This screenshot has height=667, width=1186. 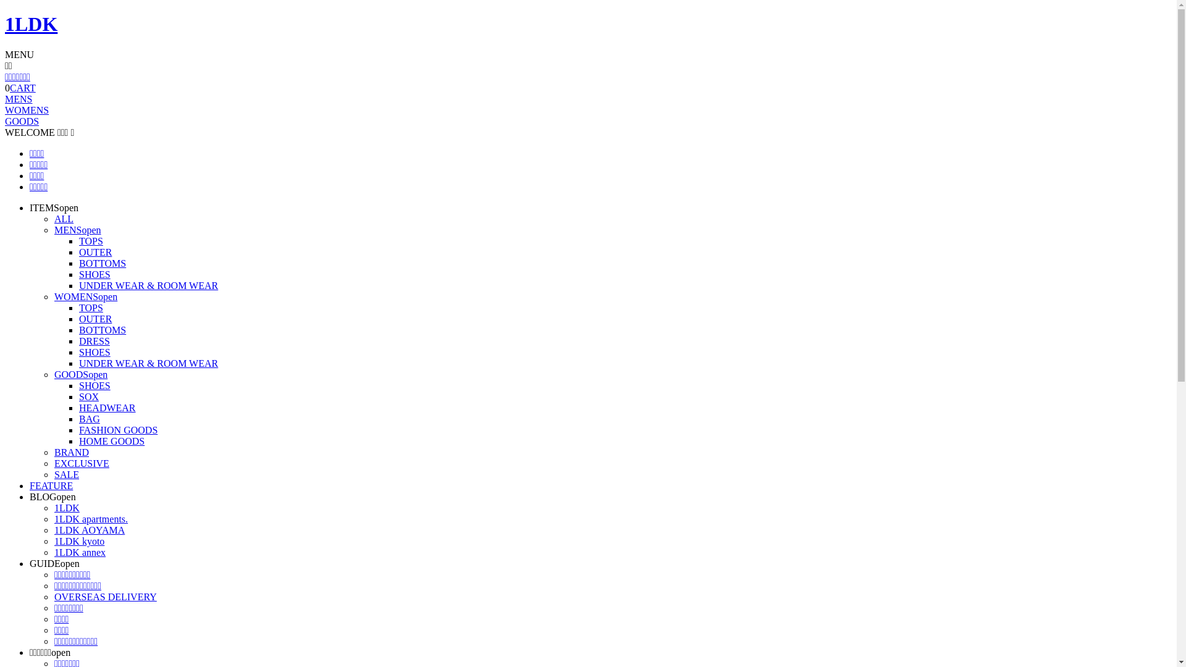 What do you see at coordinates (51, 485) in the screenshot?
I see `FEATURE` at bounding box center [51, 485].